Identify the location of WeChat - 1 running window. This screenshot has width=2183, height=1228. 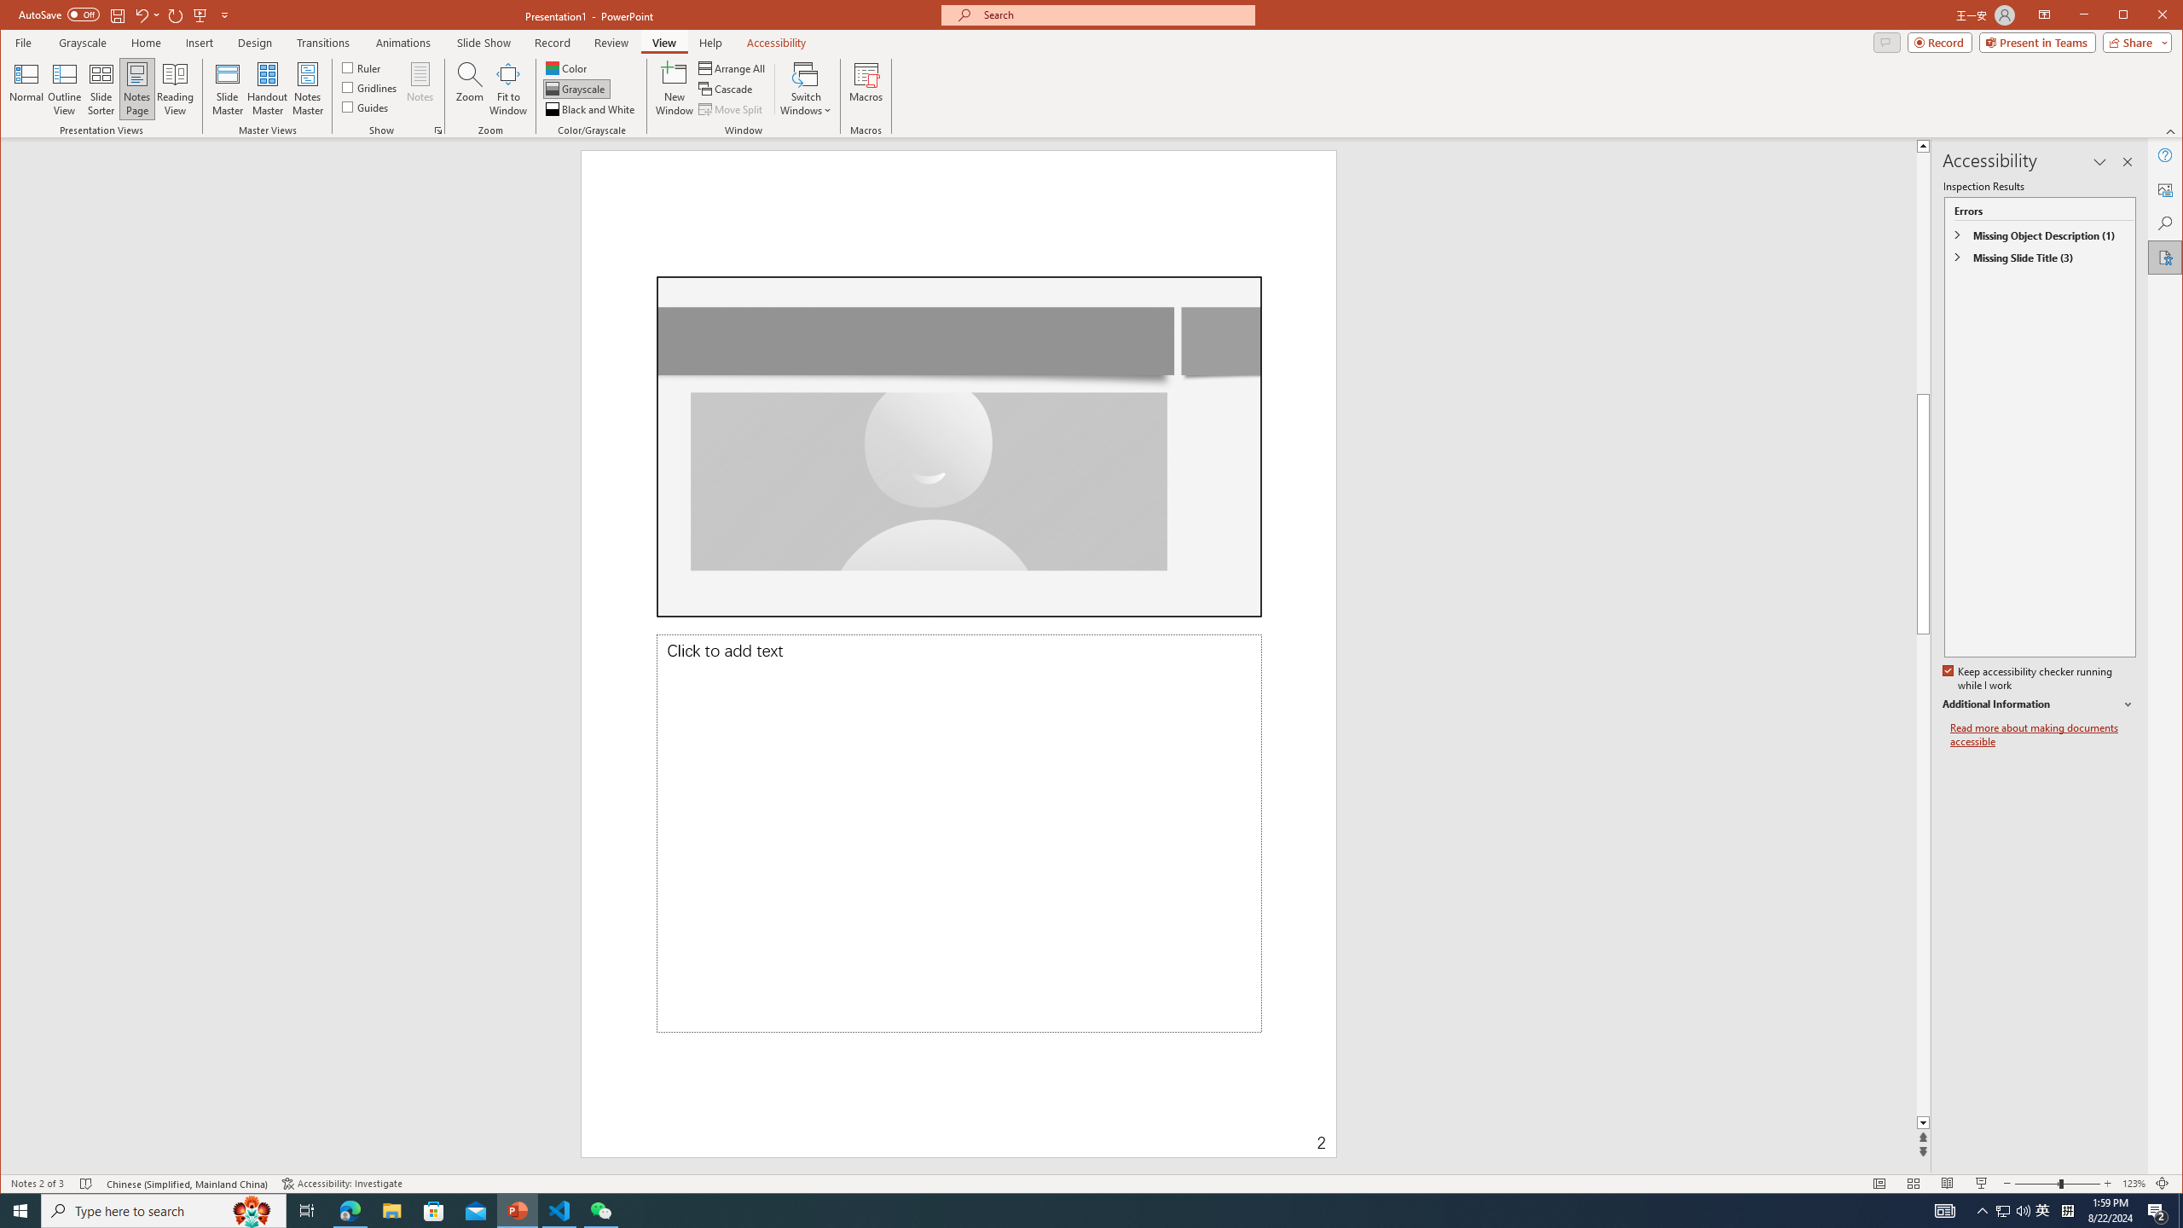
(600, 1211).